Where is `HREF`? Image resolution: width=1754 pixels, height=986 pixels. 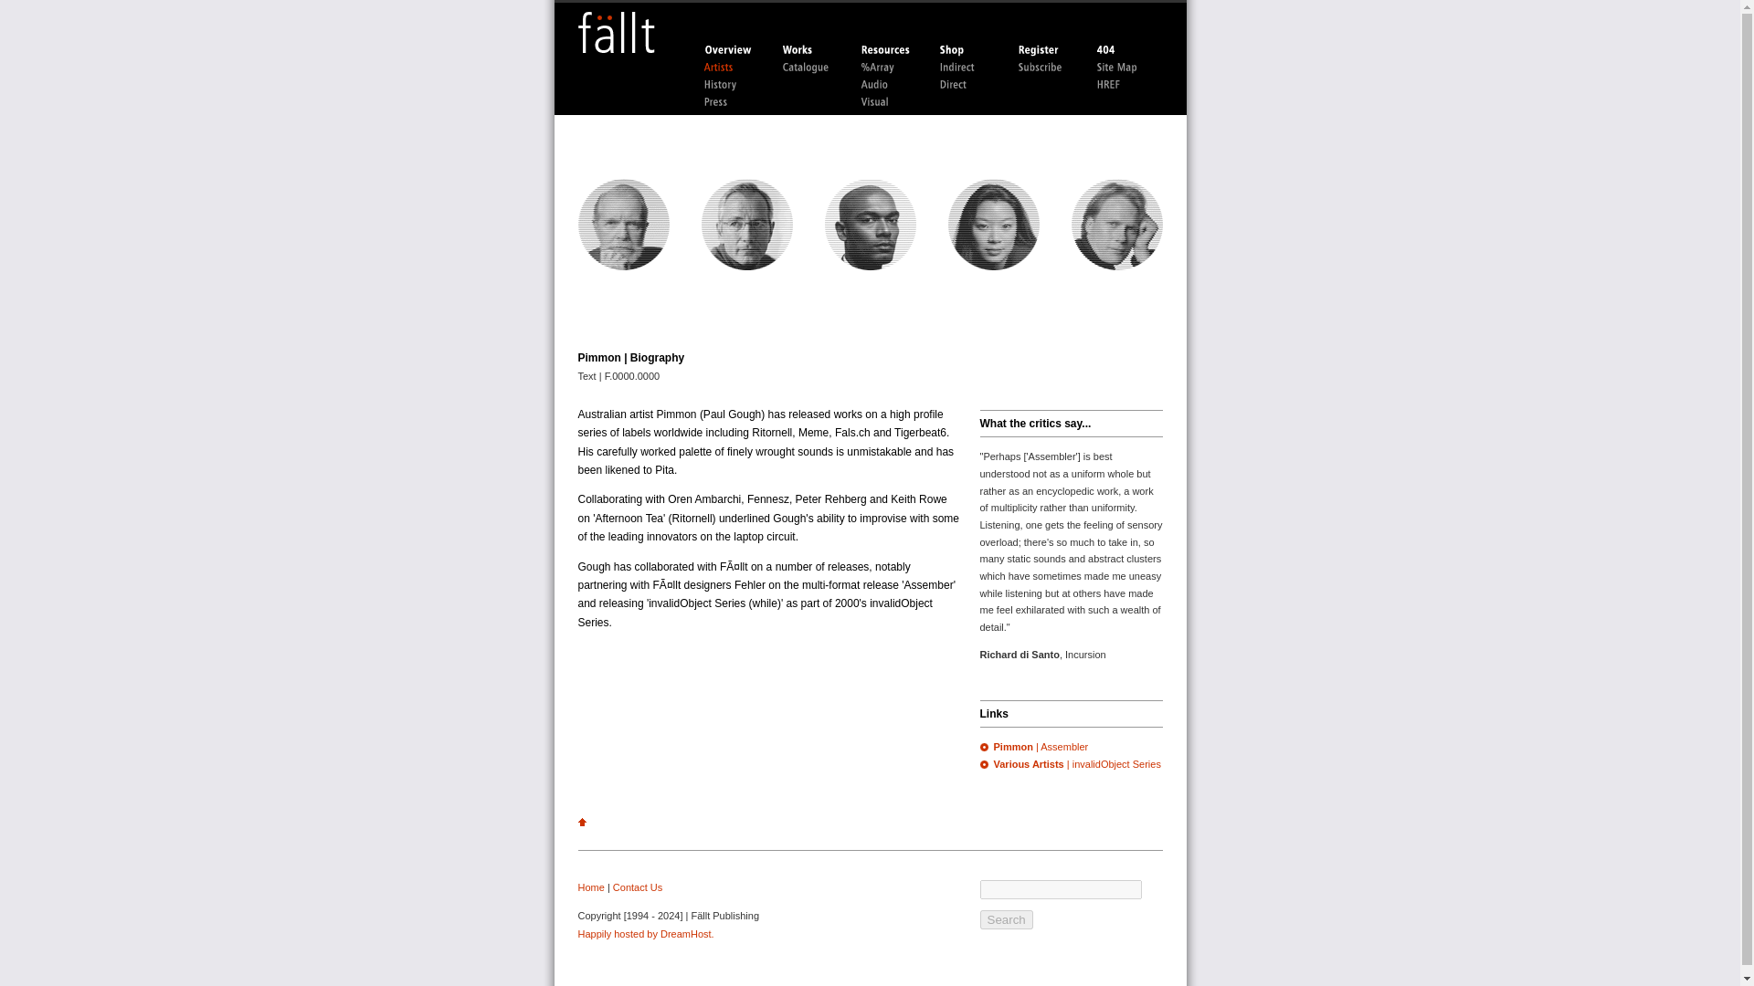 HREF is located at coordinates (1125, 85).